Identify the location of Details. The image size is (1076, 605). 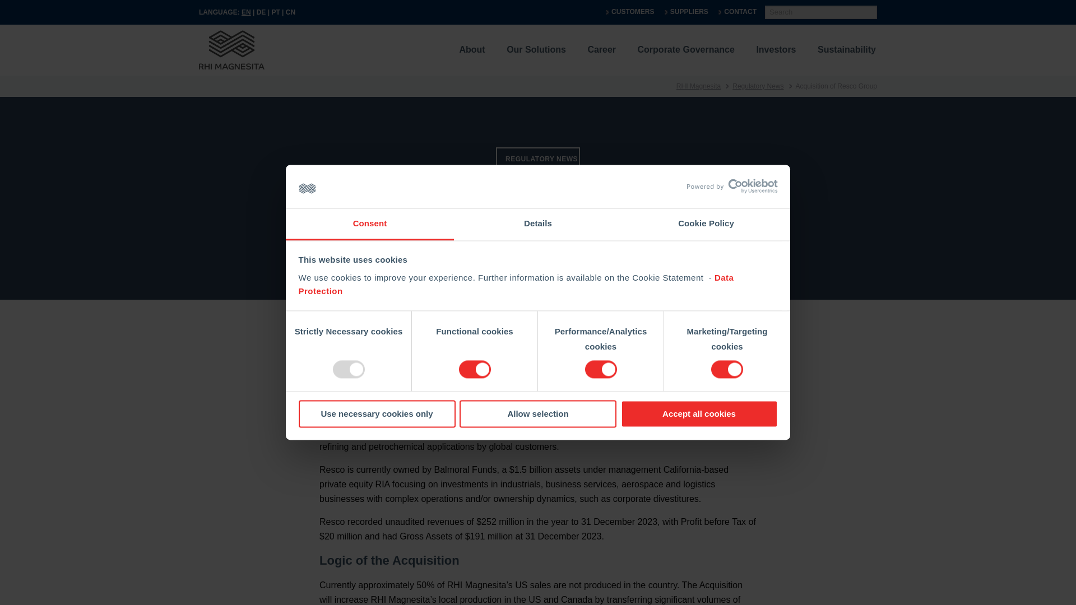
(538, 224).